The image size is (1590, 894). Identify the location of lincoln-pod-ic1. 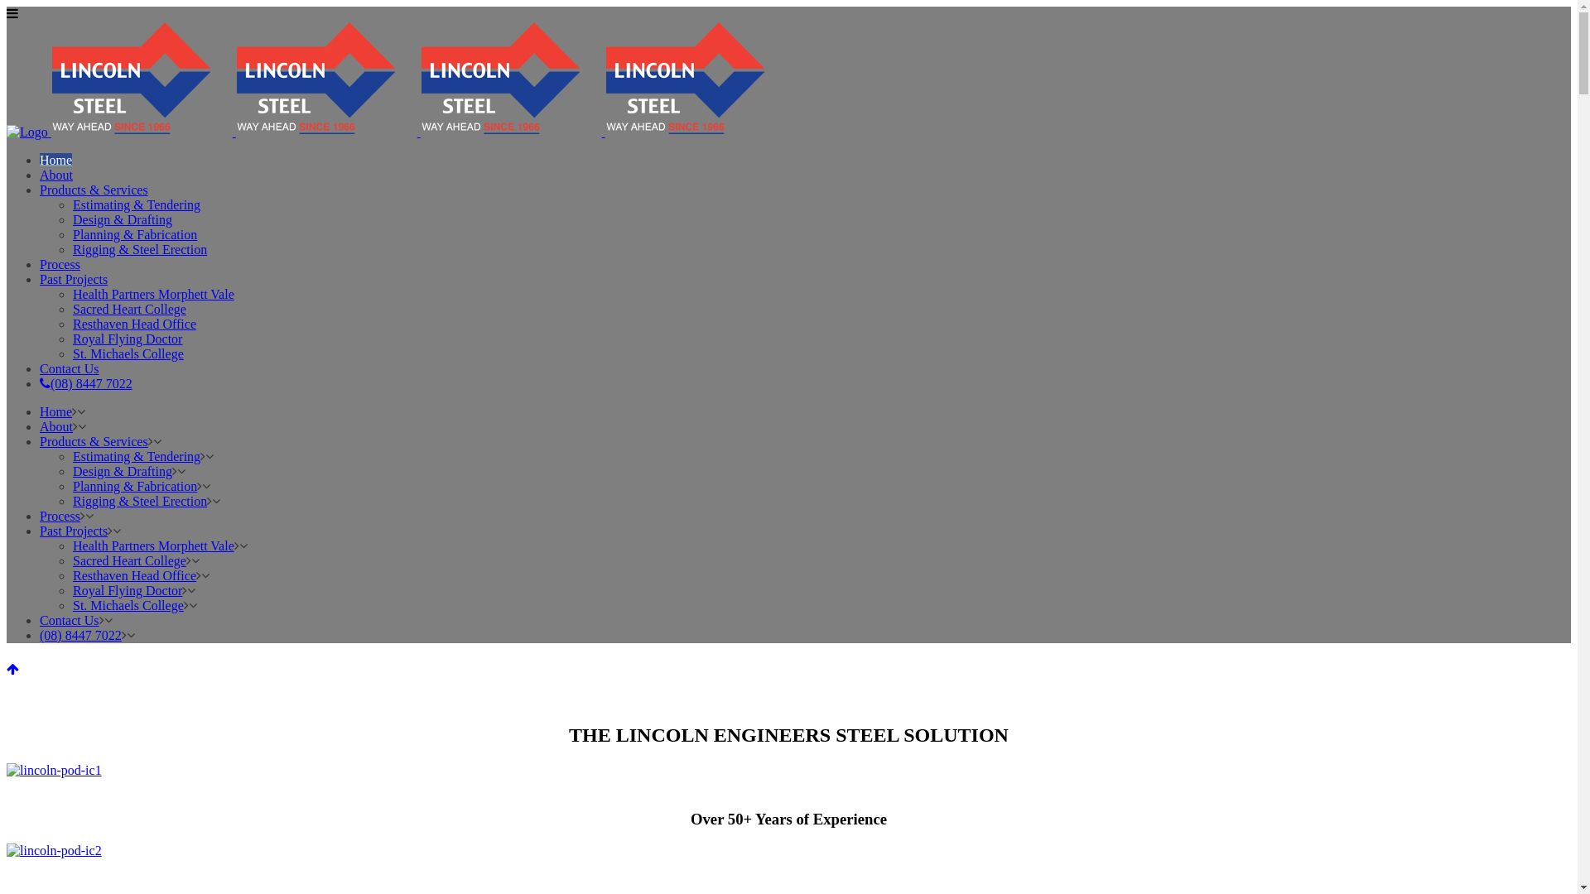
(54, 771).